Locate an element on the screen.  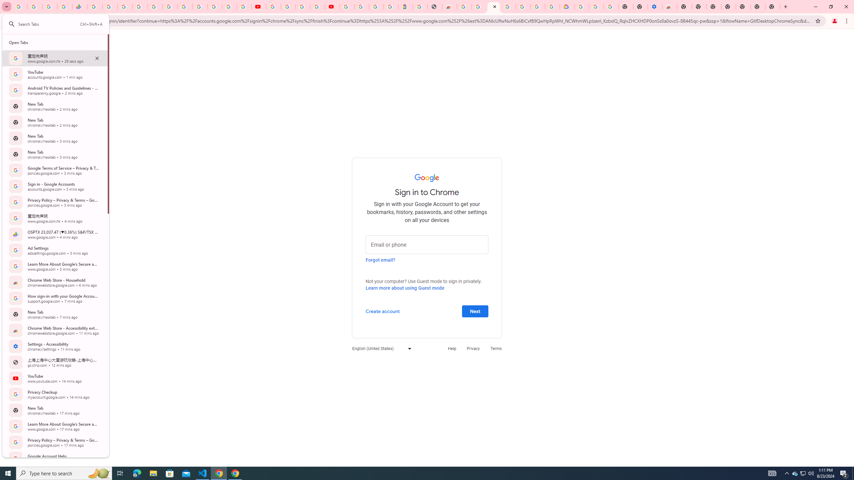
New Tab newtab 7 mins ago Open Tab is located at coordinates (55, 314).